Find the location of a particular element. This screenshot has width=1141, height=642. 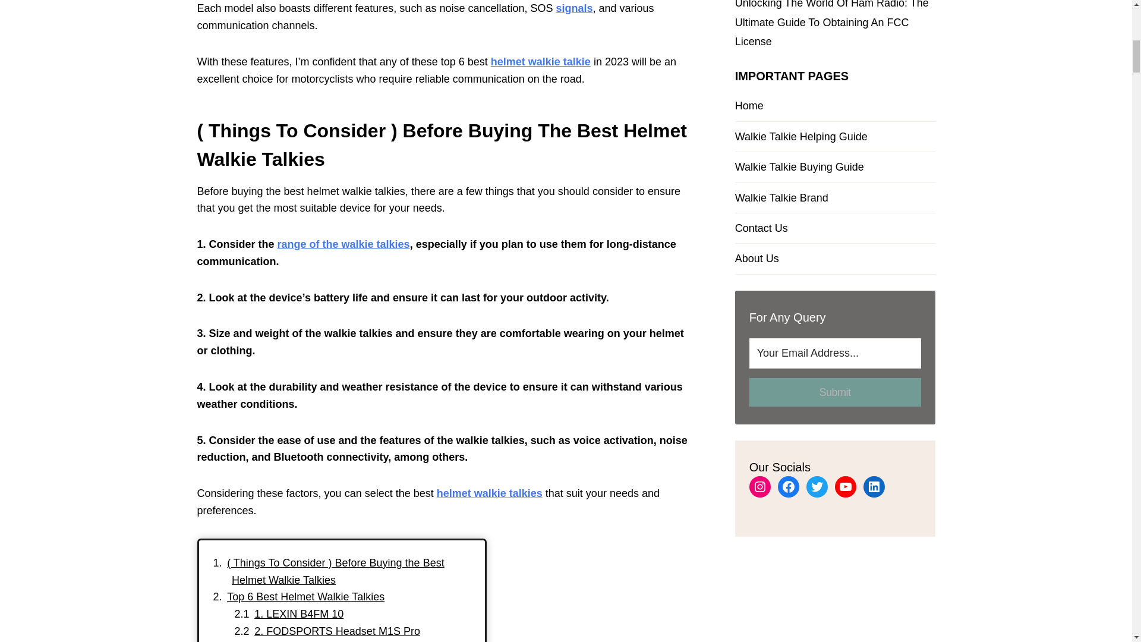

signals is located at coordinates (575, 8).